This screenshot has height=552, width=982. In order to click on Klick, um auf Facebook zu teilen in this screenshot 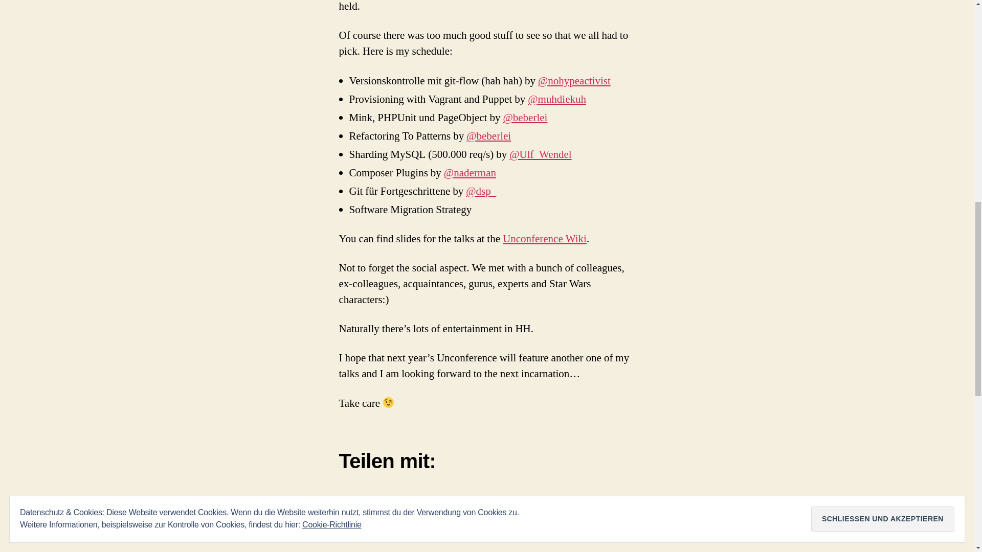, I will do `click(347, 506)`.